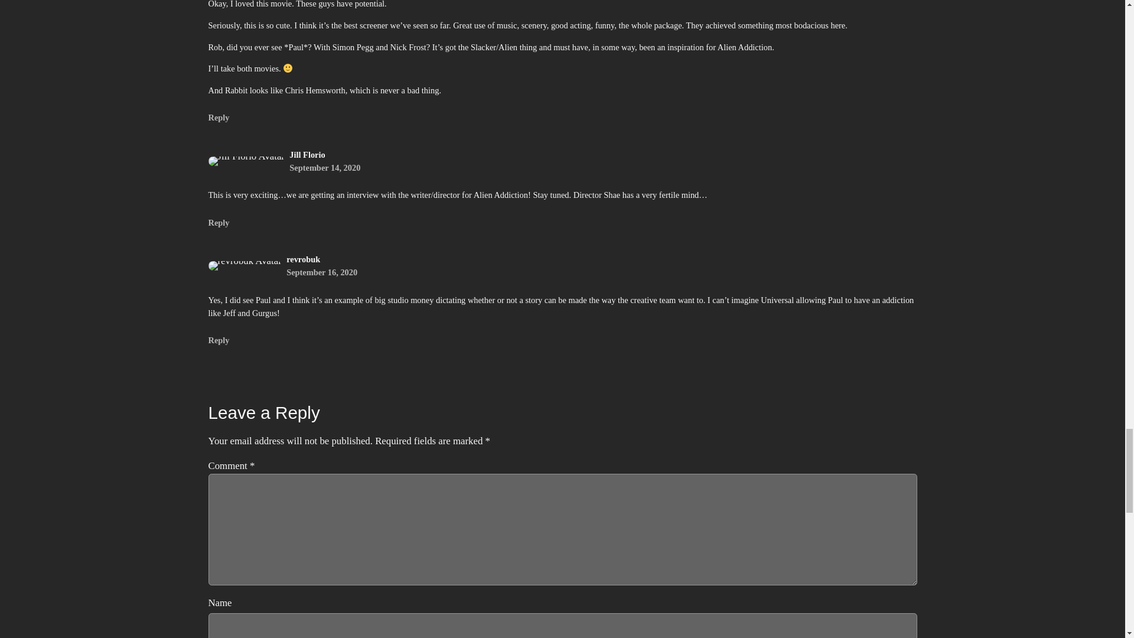  I want to click on Jill Florio, so click(307, 155).